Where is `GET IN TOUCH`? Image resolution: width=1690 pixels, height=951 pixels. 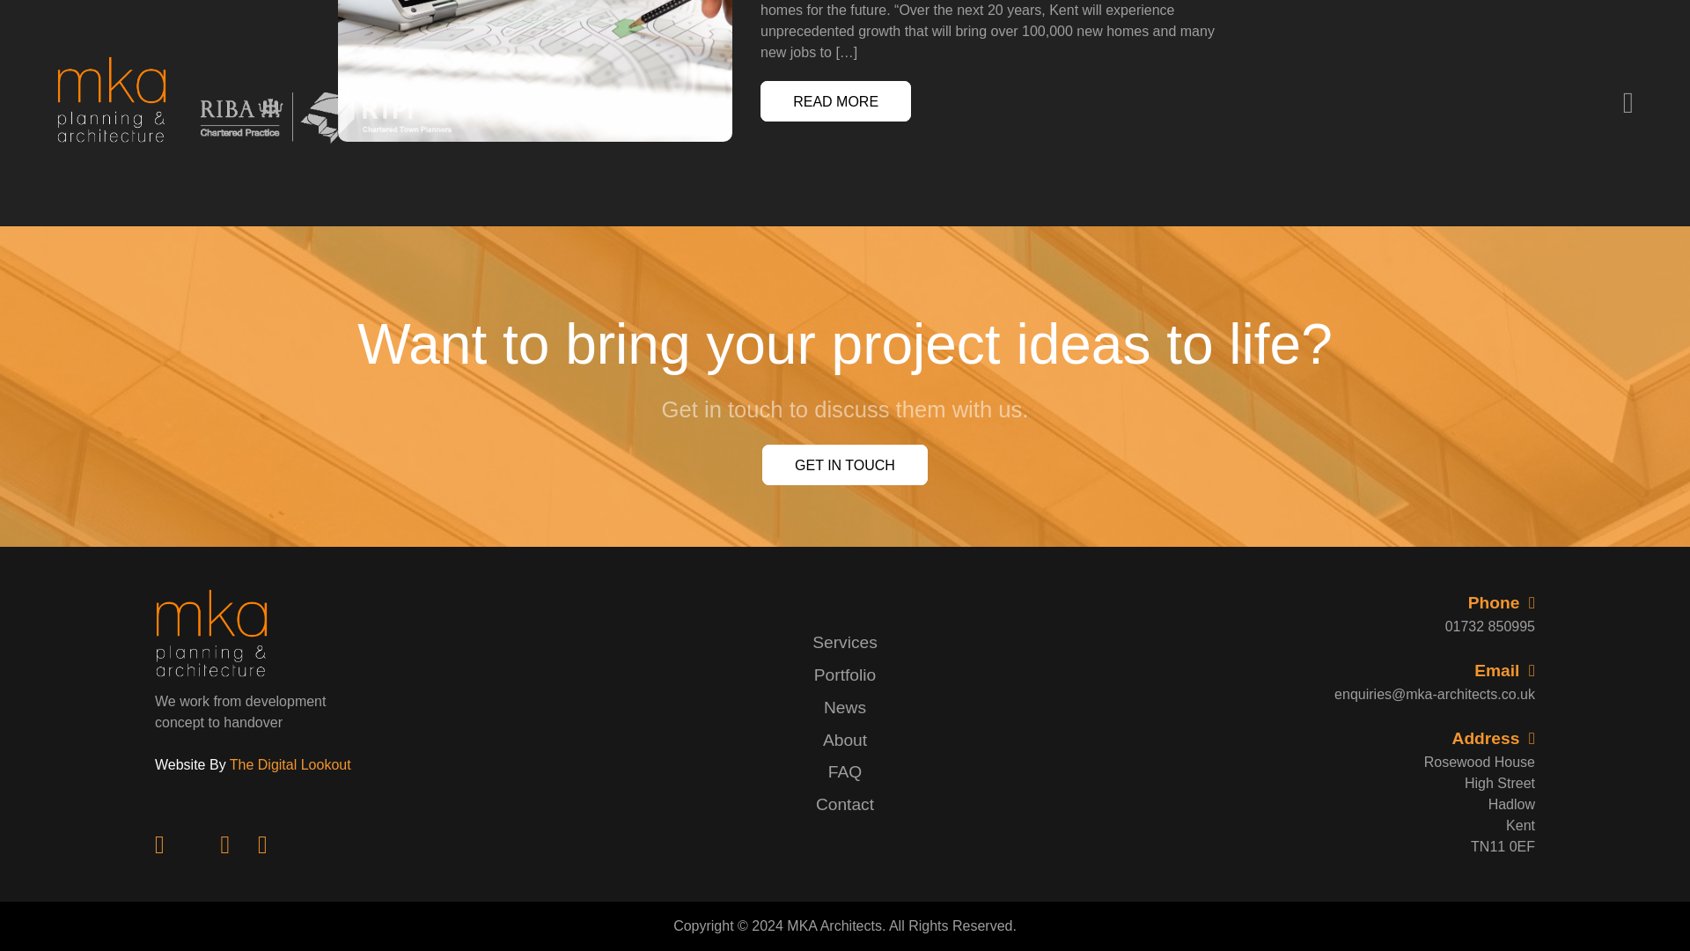
GET IN TOUCH is located at coordinates (845, 465).